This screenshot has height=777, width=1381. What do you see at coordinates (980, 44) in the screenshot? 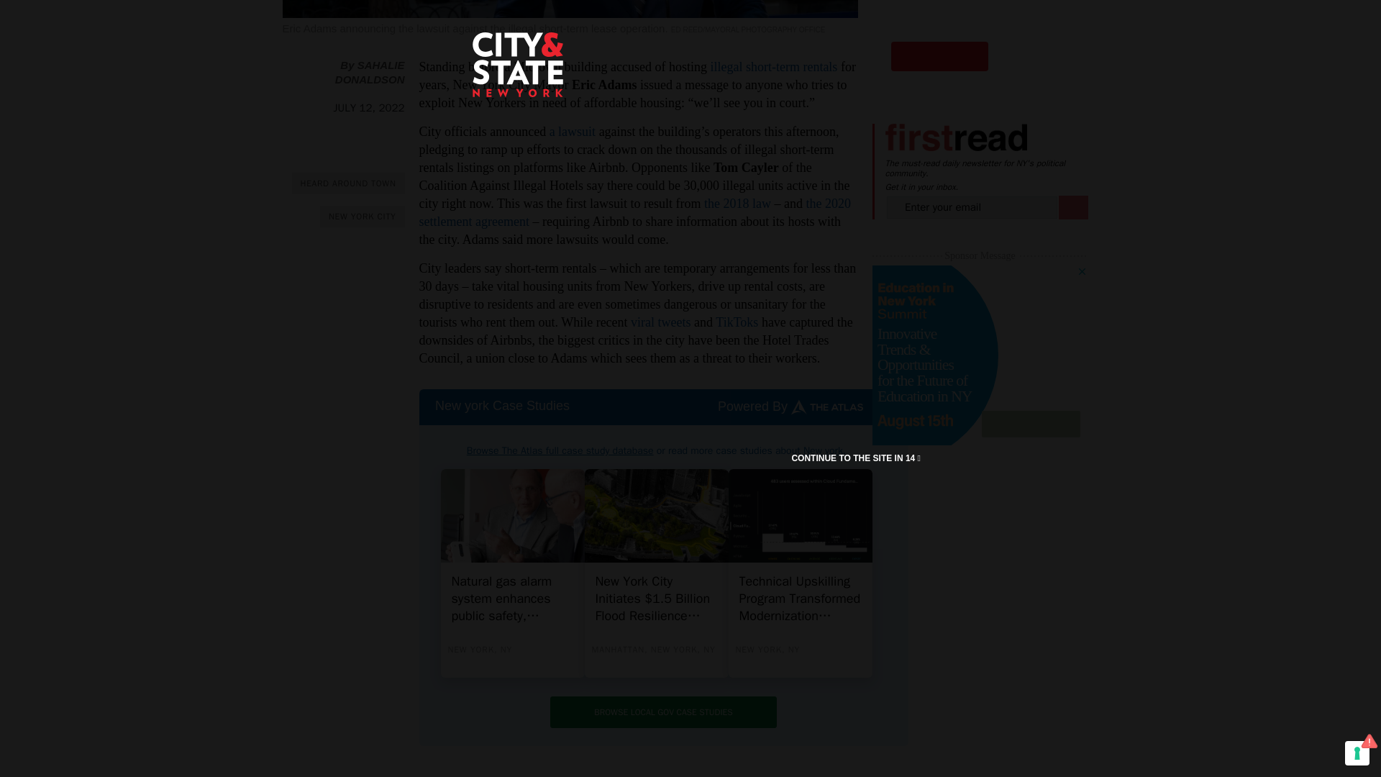
I see `3rd party ad content` at bounding box center [980, 44].